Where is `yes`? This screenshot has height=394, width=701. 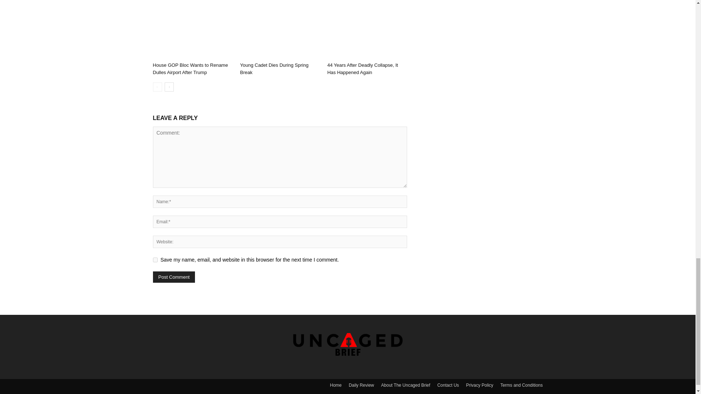
yes is located at coordinates (155, 260).